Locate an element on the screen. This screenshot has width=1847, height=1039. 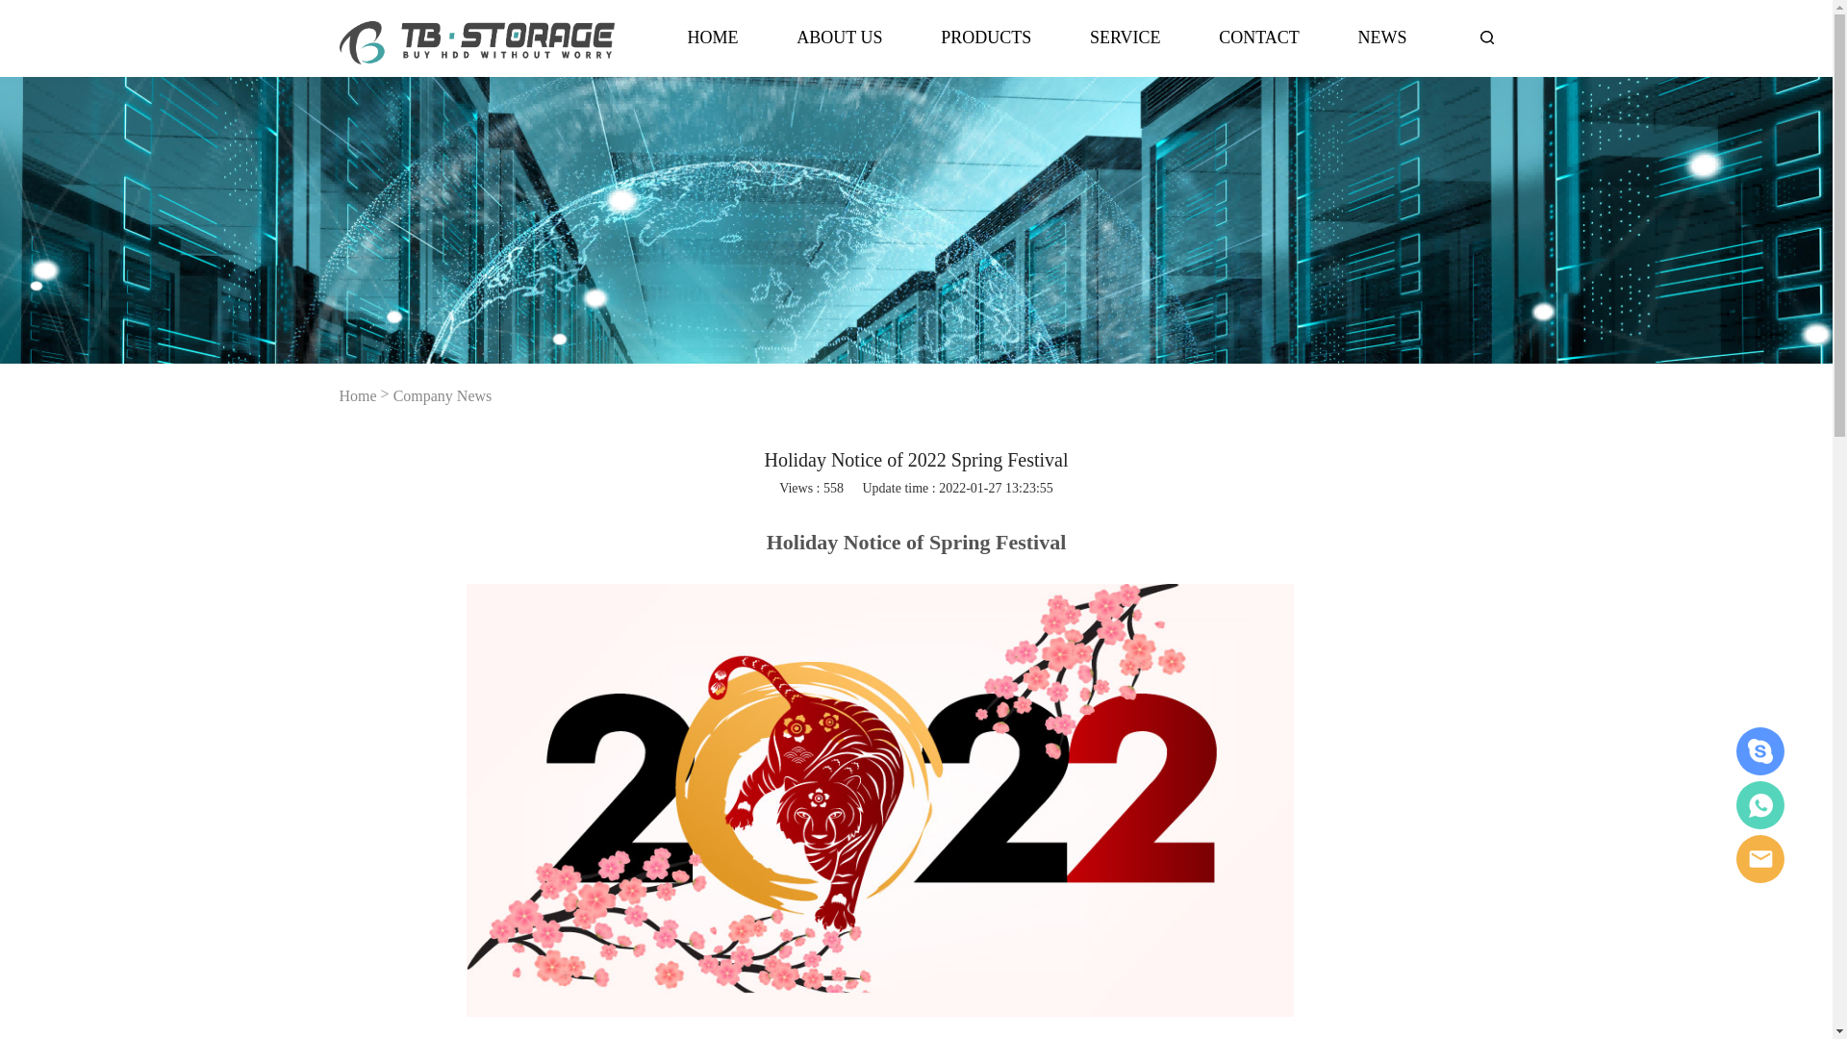
About Us is located at coordinates (839, 48).